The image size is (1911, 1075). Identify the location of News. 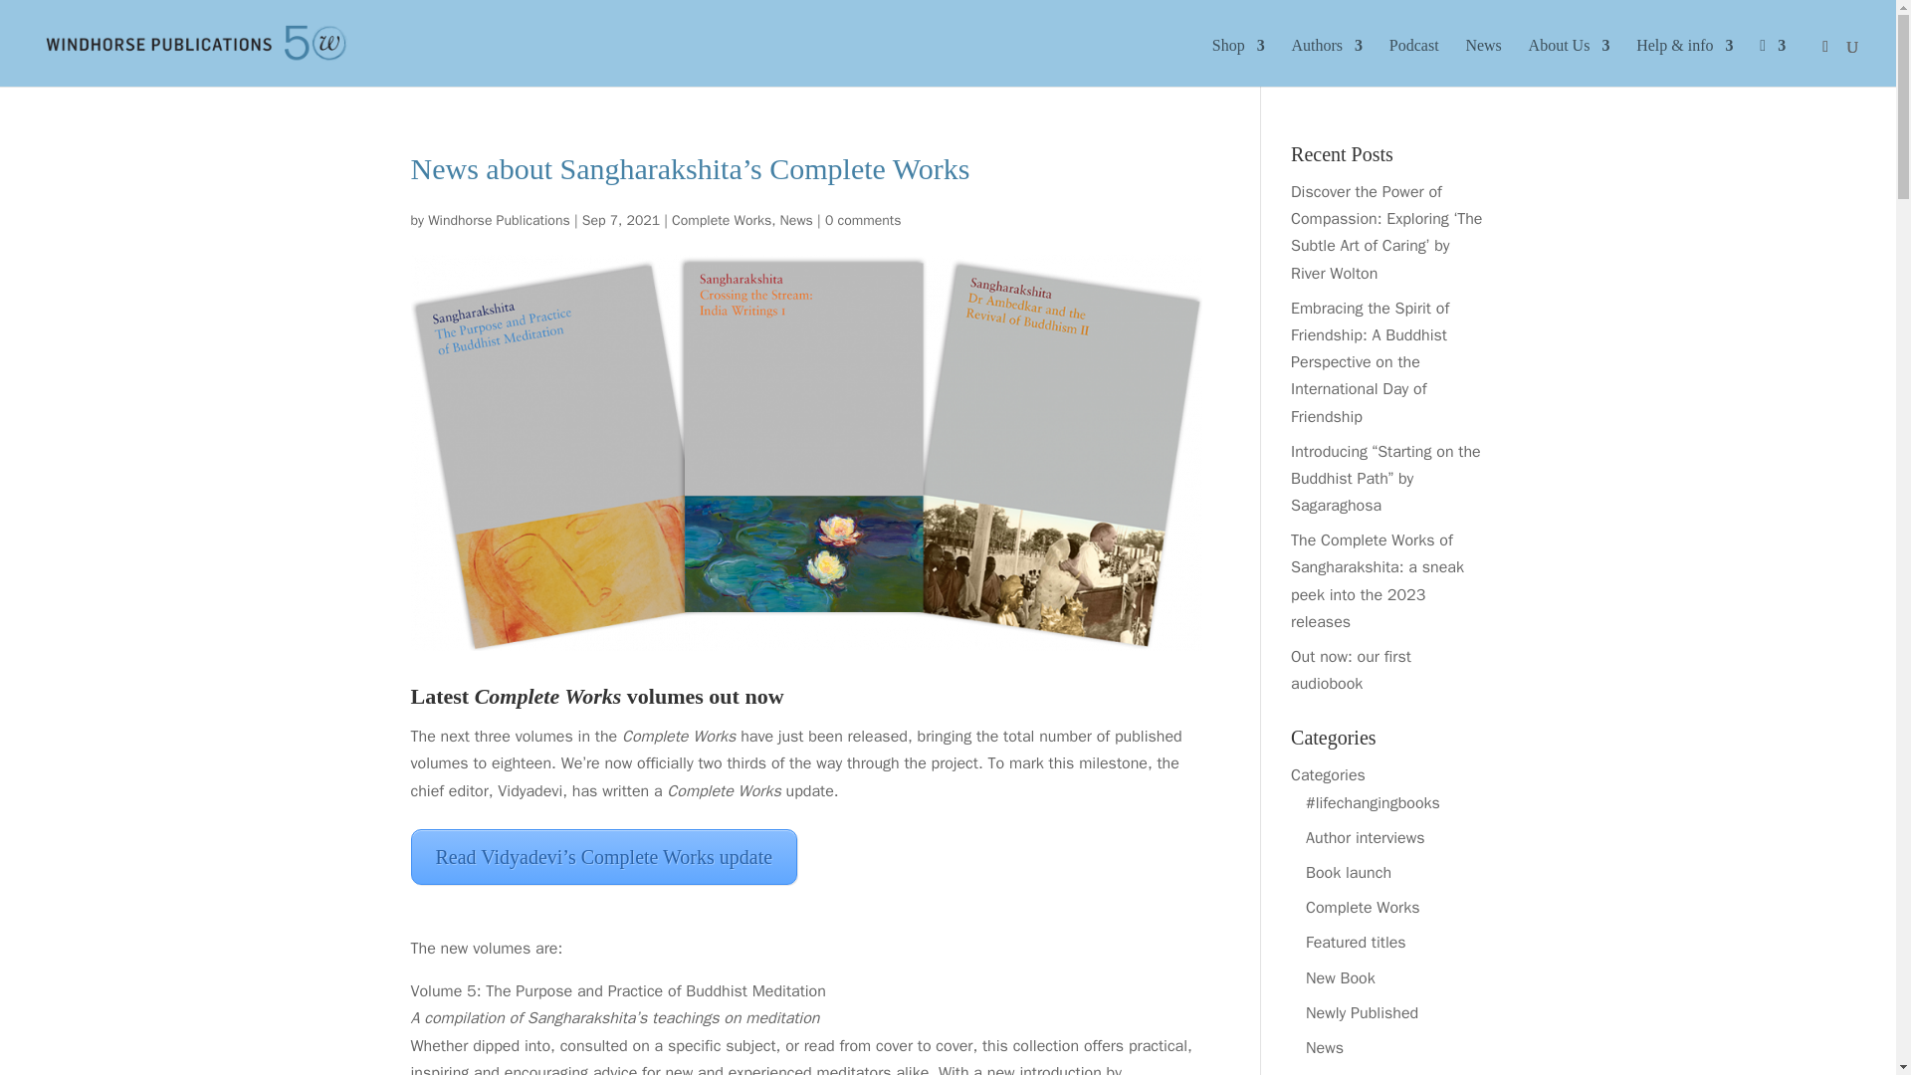
(796, 219).